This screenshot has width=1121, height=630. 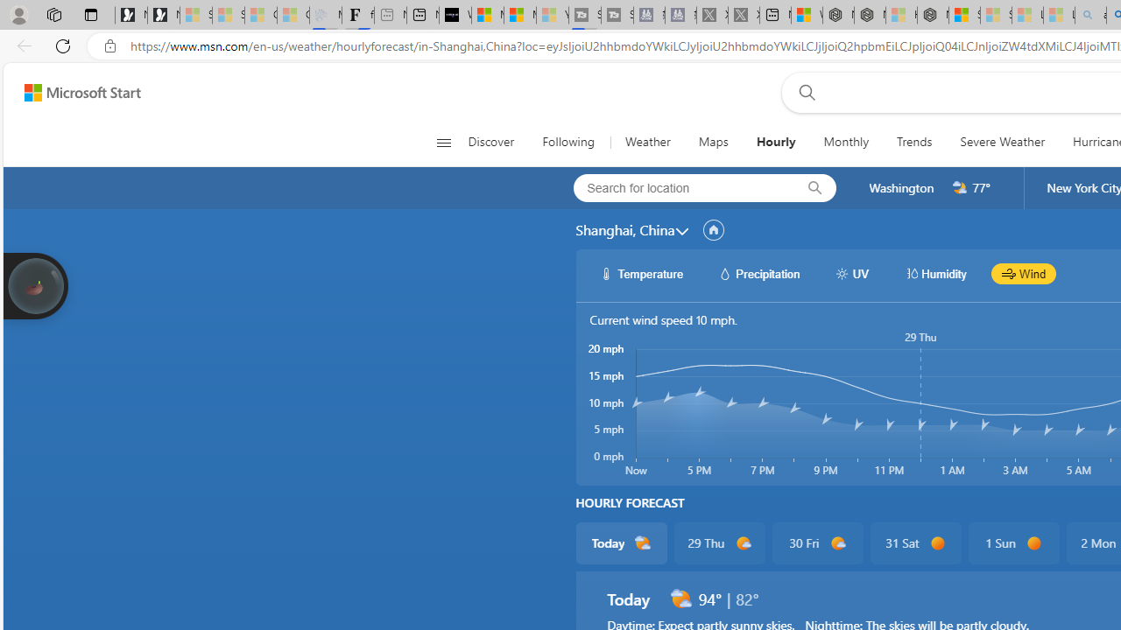 I want to click on Nordace - Nordace Siena Is Not An Ordinary Backpack, so click(x=933, y=16).